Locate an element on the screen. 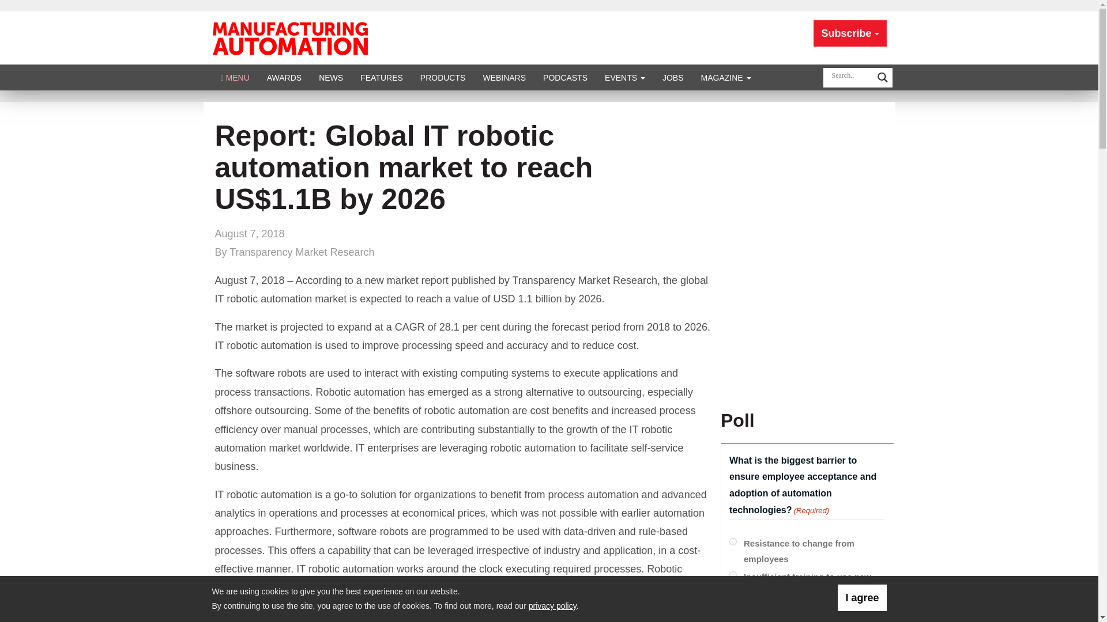 The height and width of the screenshot is (622, 1107). MAGAZINE is located at coordinates (726, 77).